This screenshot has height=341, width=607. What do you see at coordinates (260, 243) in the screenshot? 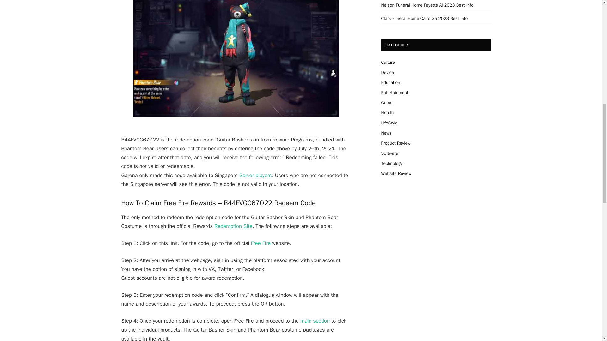
I see `Free Fire` at bounding box center [260, 243].